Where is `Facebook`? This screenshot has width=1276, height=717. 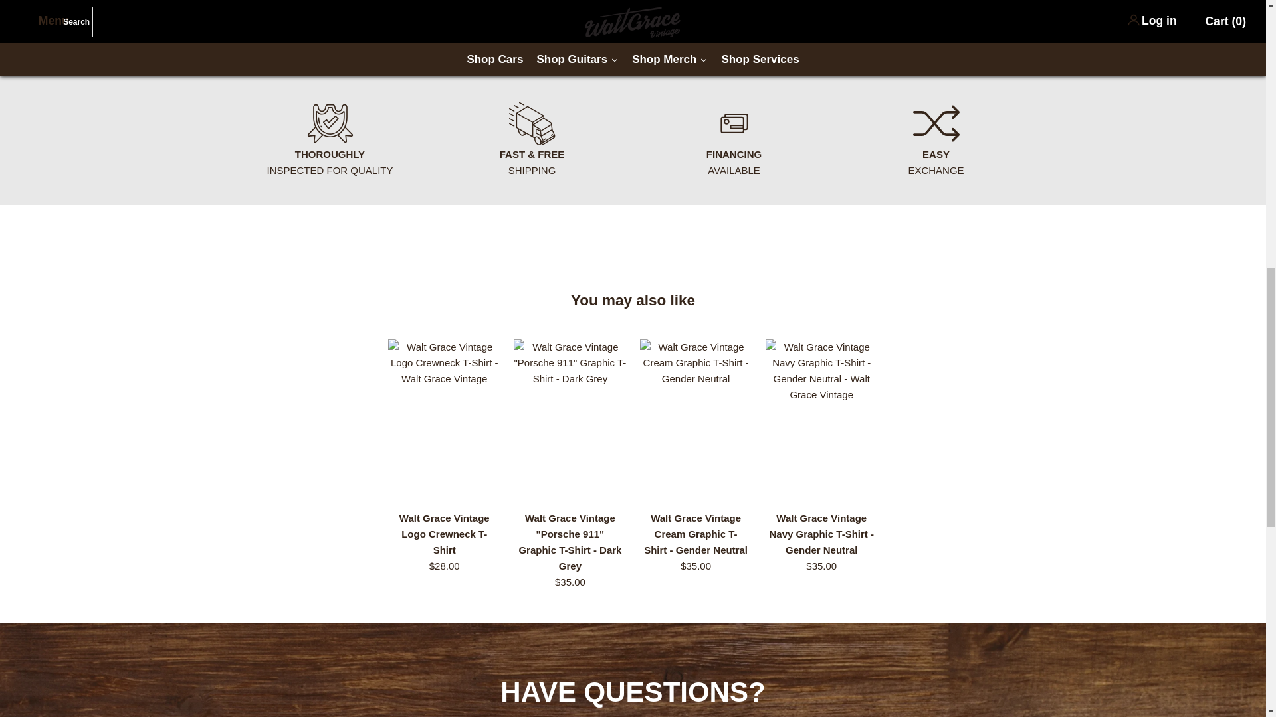
Facebook is located at coordinates (685, 36).